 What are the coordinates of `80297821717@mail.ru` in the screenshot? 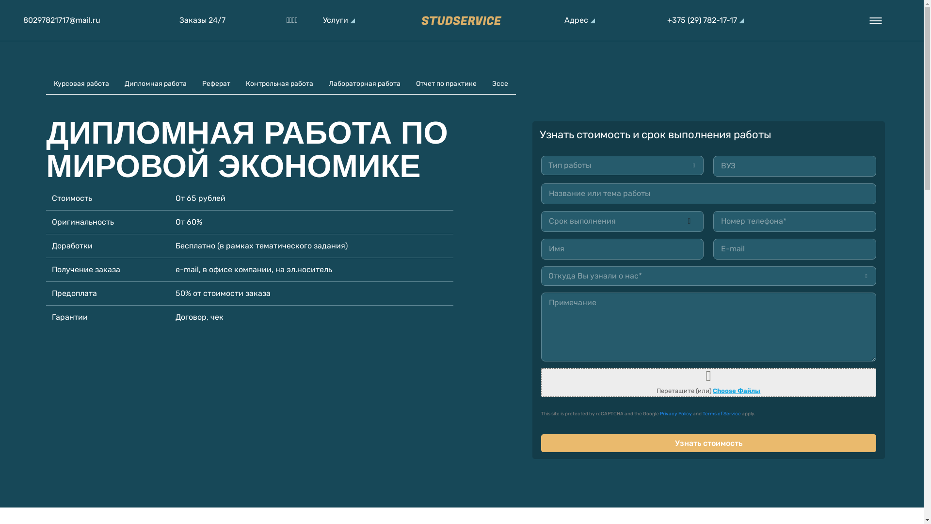 It's located at (62, 20).